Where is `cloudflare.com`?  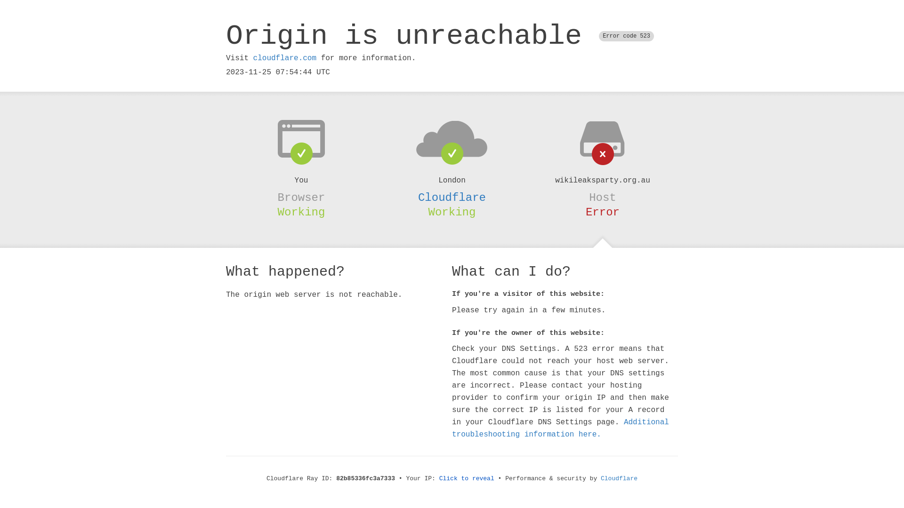
cloudflare.com is located at coordinates (285, 58).